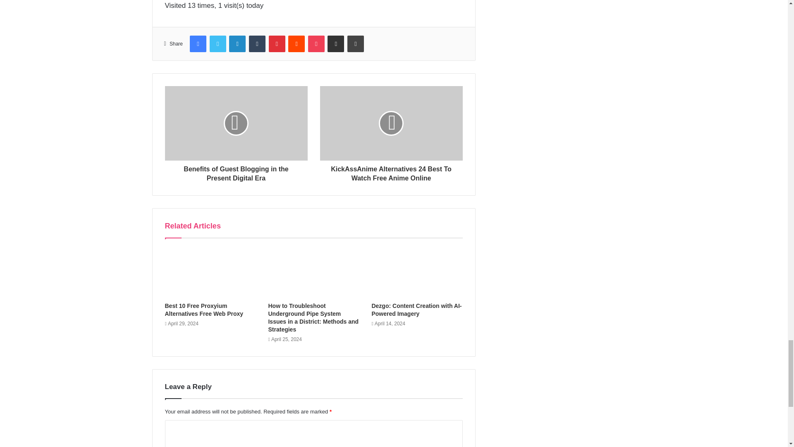 This screenshot has height=447, width=794. What do you see at coordinates (237, 44) in the screenshot?
I see `LinkedIn` at bounding box center [237, 44].